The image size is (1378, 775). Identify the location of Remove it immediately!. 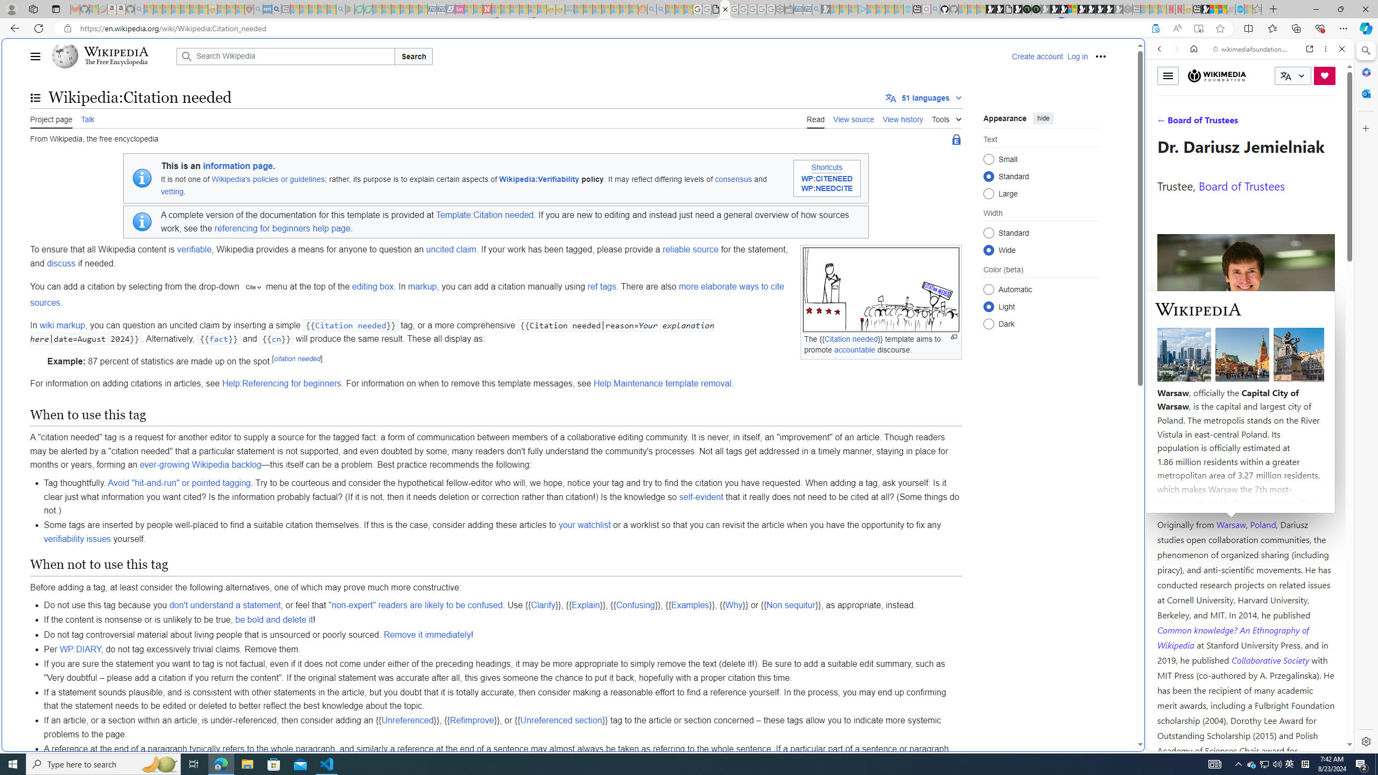
(429, 634).